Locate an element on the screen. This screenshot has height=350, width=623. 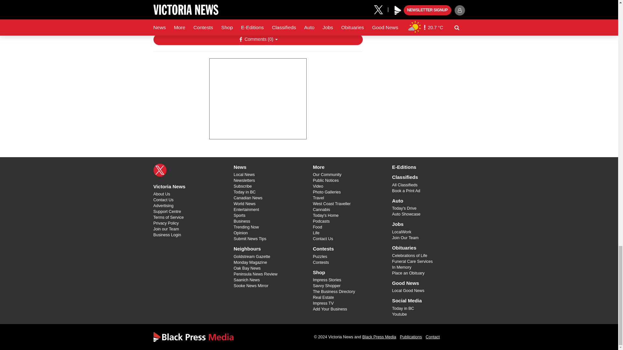
Show Comments is located at coordinates (258, 40).